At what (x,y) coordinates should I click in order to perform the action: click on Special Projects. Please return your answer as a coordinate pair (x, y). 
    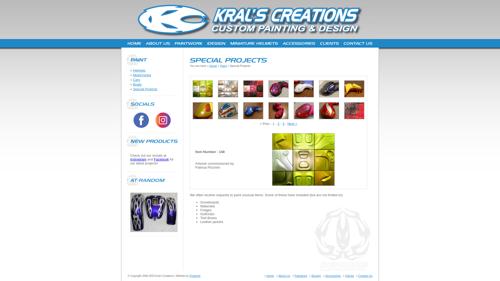
    Looking at the image, I should click on (145, 89).